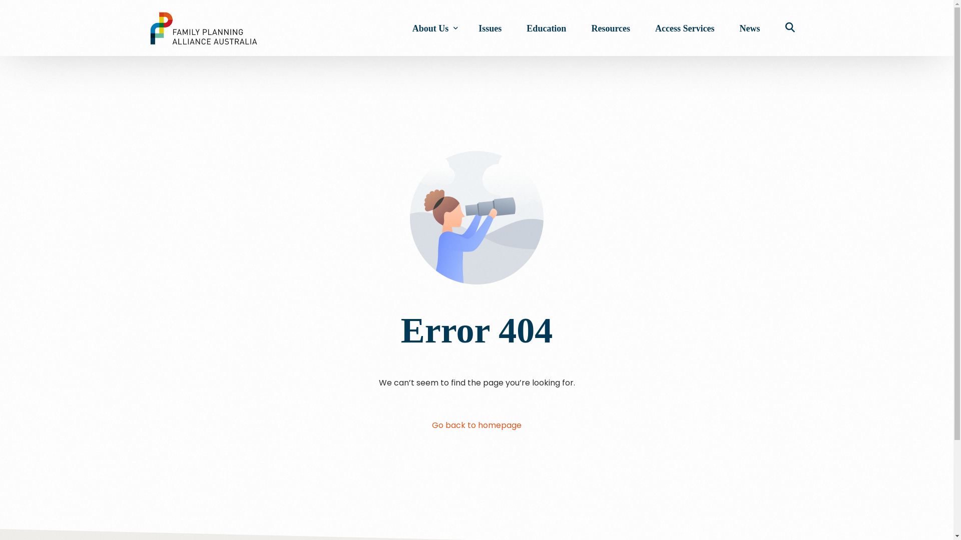 This screenshot has width=961, height=540. What do you see at coordinates (476, 426) in the screenshot?
I see `Go back to homepage` at bounding box center [476, 426].